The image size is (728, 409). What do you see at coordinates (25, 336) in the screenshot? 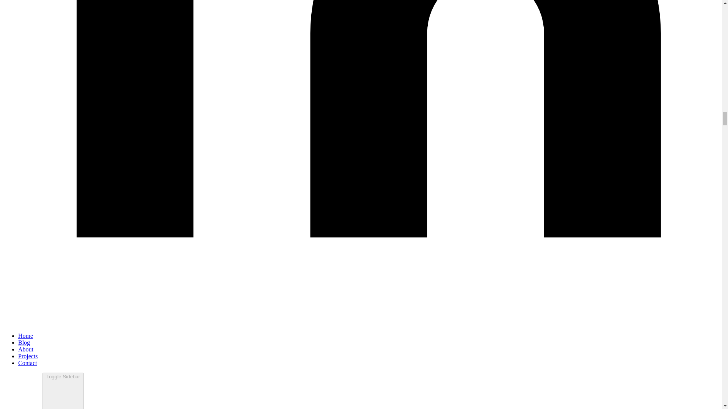
I see `Home` at bounding box center [25, 336].